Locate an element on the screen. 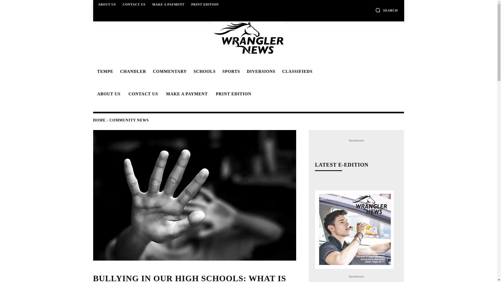 This screenshot has height=282, width=501. COMMENTARY is located at coordinates (169, 71).